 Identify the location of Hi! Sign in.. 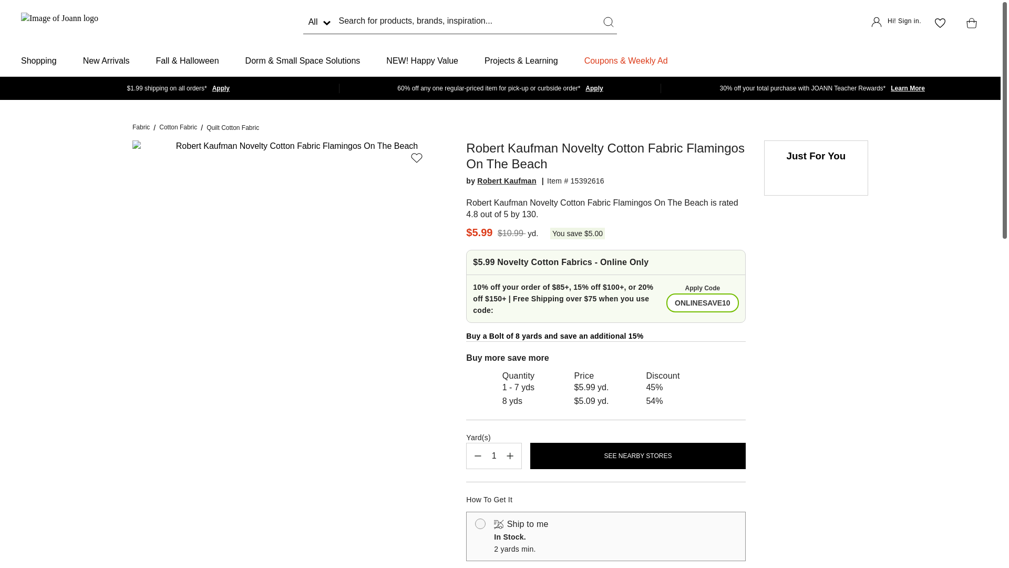
(896, 23).